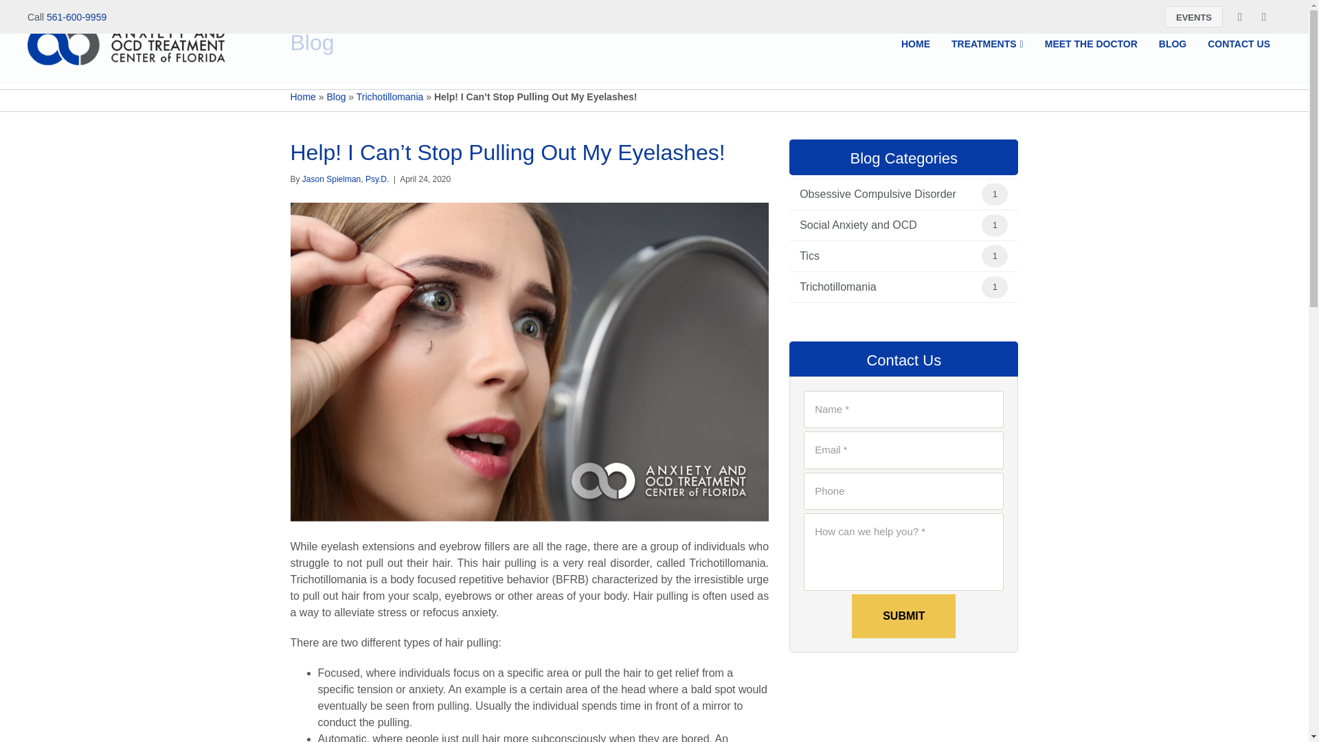 The width and height of the screenshot is (1319, 742). What do you see at coordinates (1172, 45) in the screenshot?
I see `BLOG` at bounding box center [1172, 45].